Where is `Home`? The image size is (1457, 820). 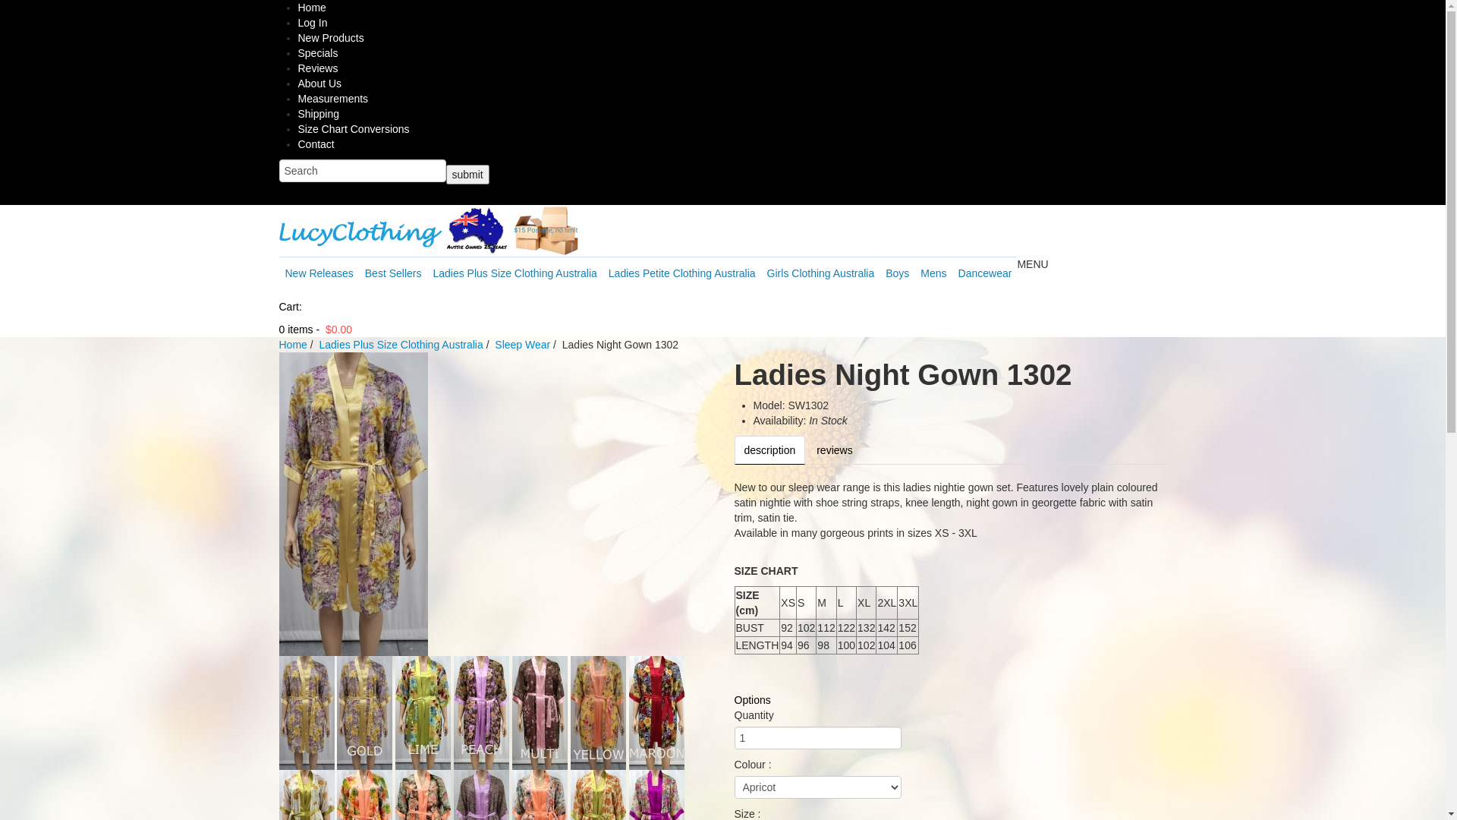
Home is located at coordinates (293, 345).